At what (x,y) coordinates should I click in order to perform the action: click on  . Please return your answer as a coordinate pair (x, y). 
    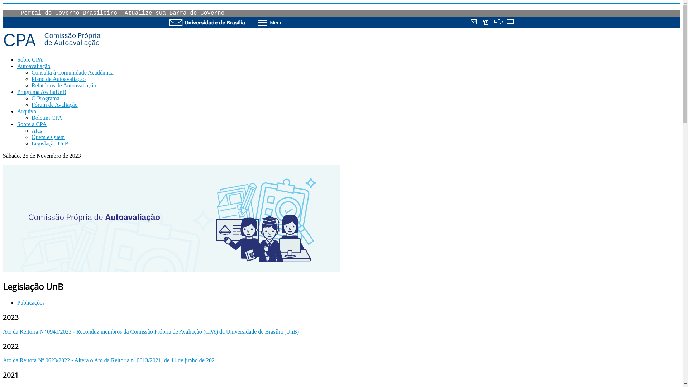
    Looking at the image, I should click on (487, 23).